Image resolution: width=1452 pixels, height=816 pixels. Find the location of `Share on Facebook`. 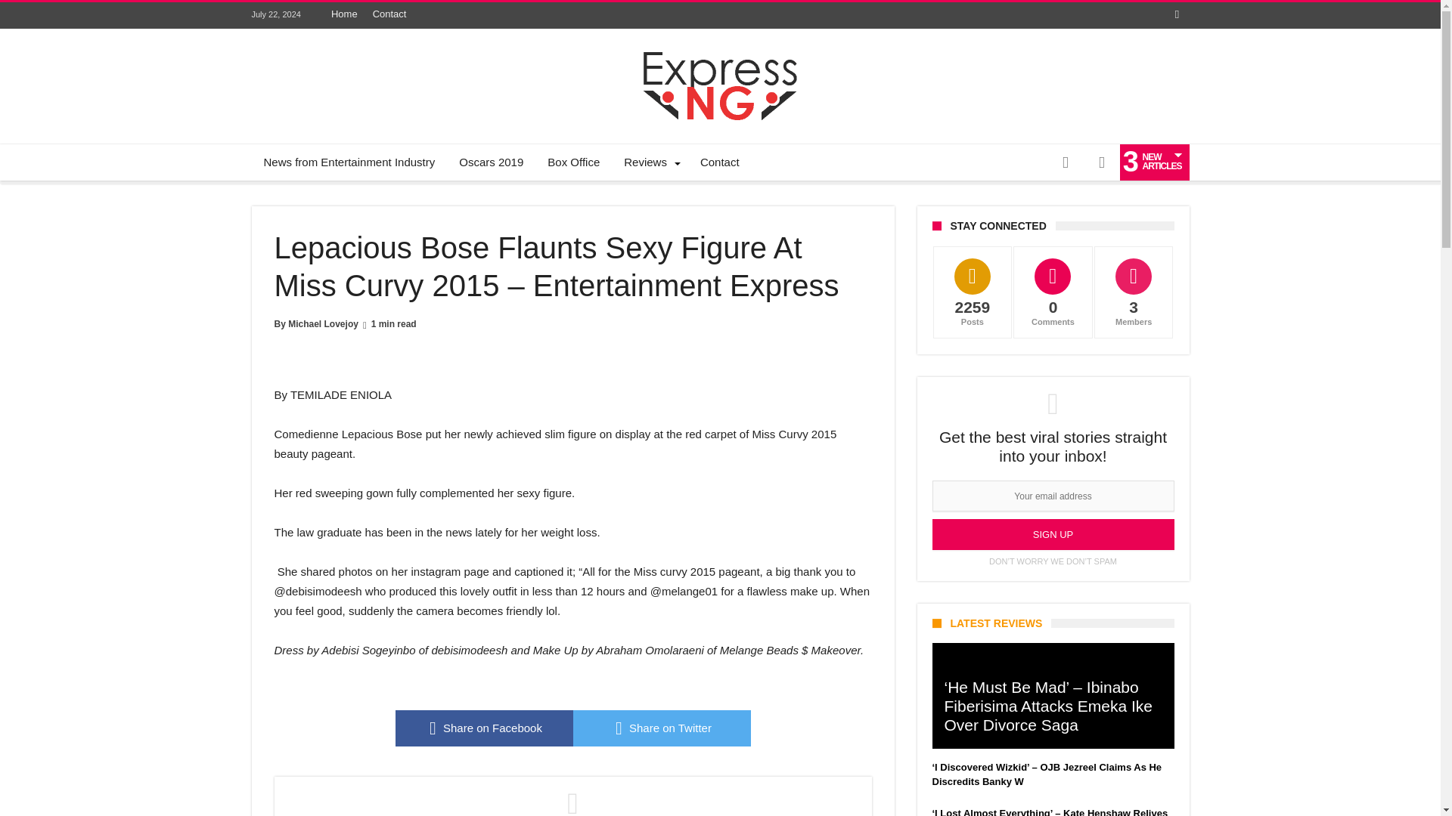

Share on Facebook is located at coordinates (483, 728).